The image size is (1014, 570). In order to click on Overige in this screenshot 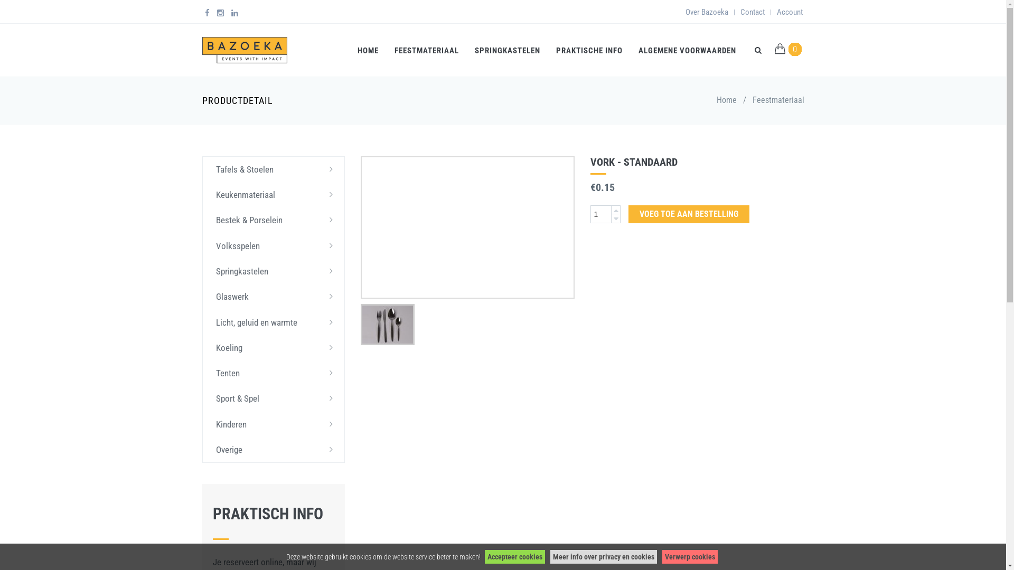, I will do `click(274, 450)`.